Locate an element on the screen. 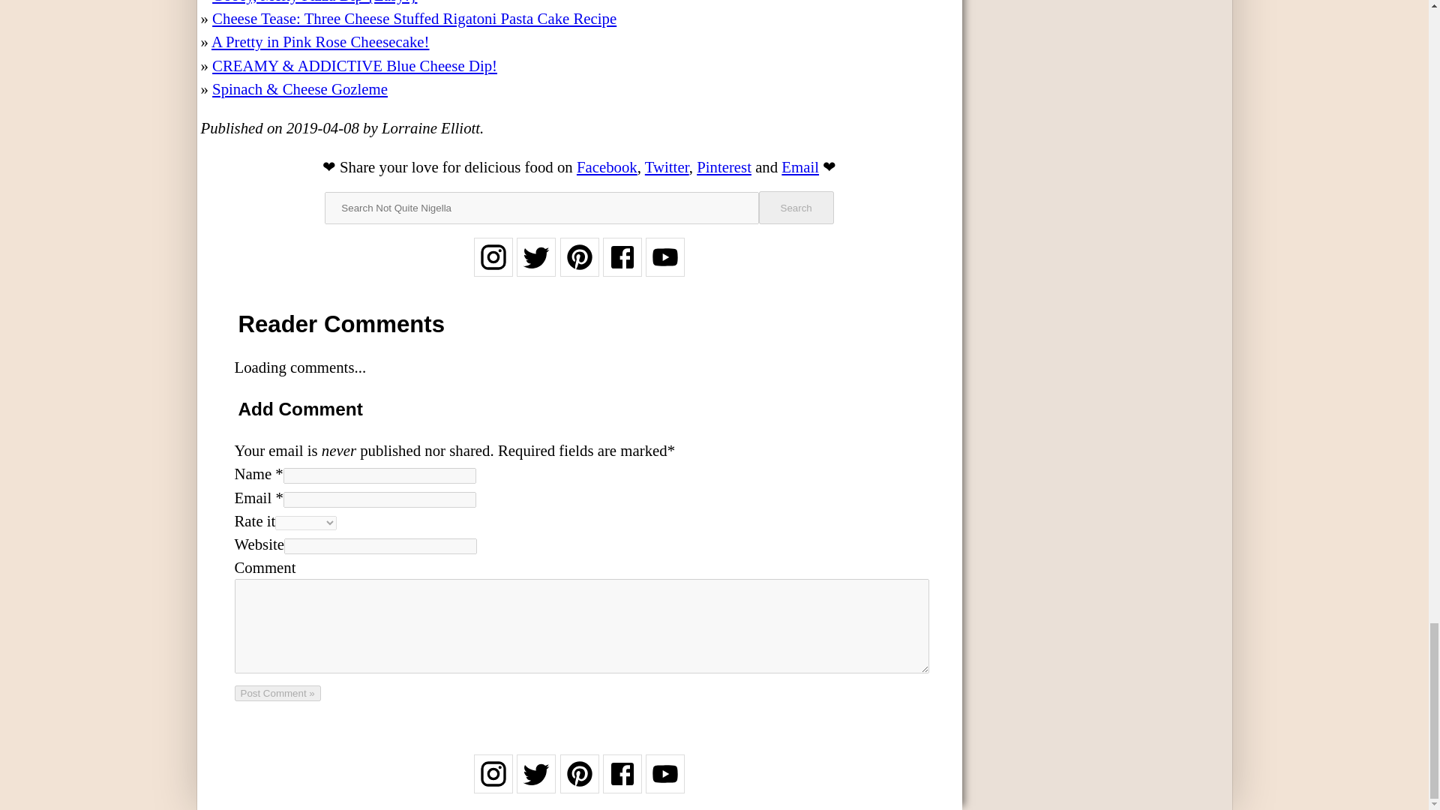 This screenshot has width=1440, height=810. Follow on Pinterest is located at coordinates (579, 783).